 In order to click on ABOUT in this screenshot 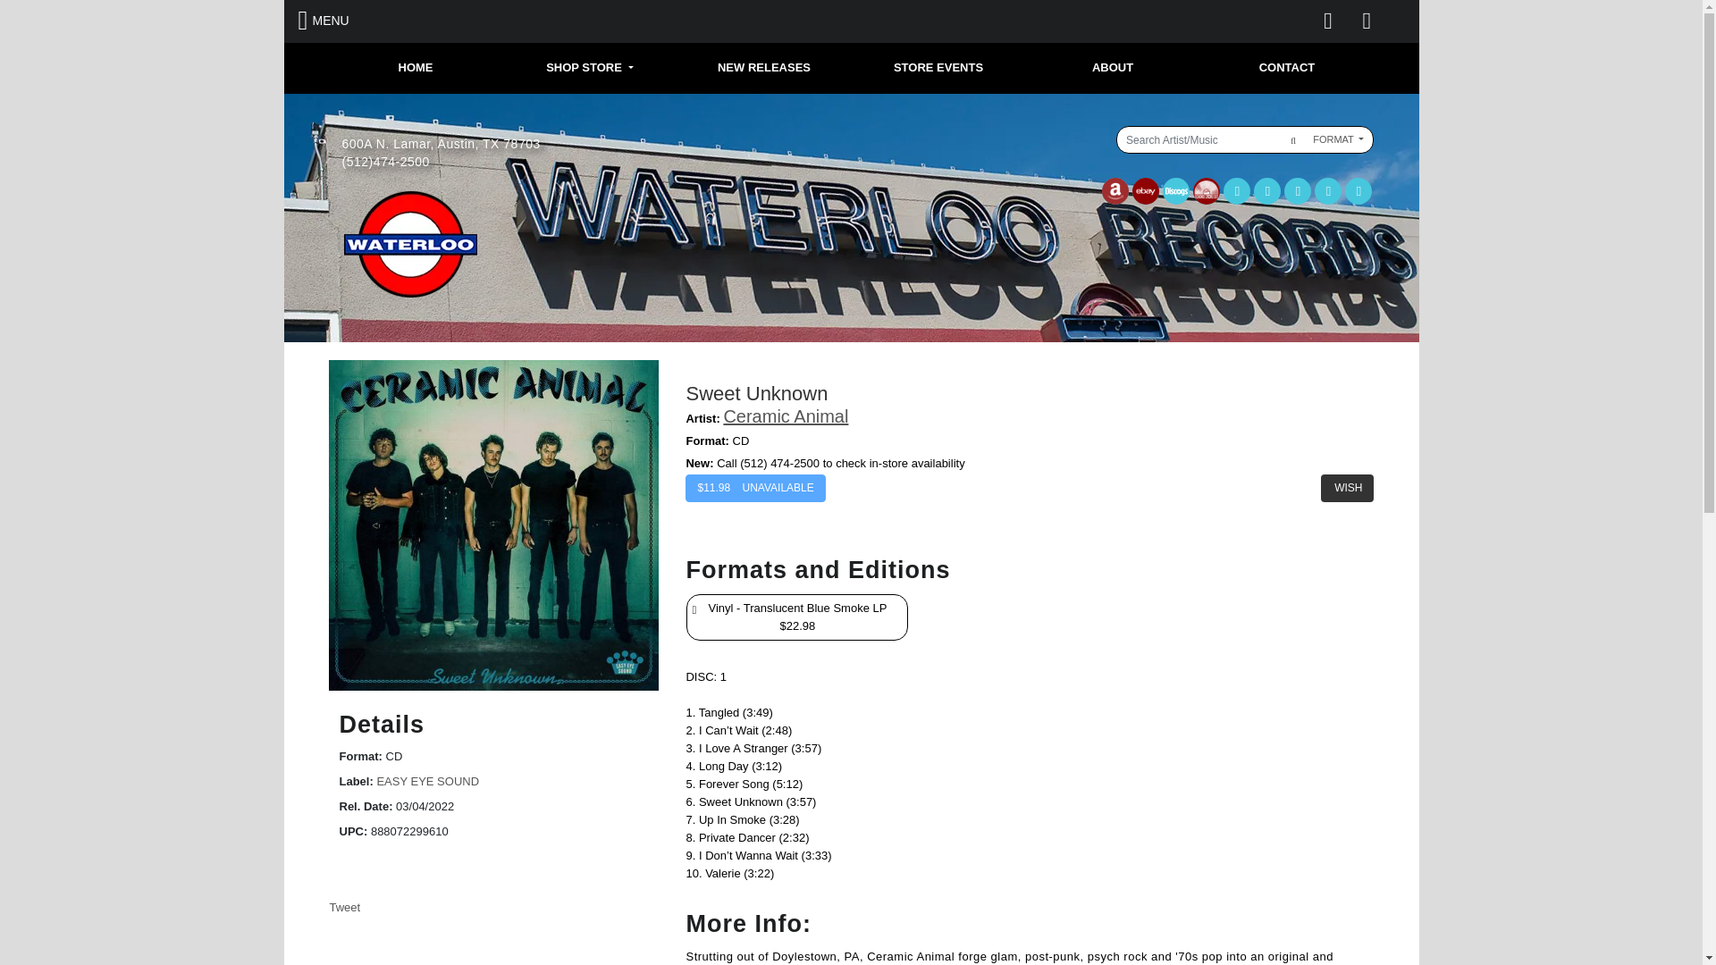, I will do `click(1113, 68)`.